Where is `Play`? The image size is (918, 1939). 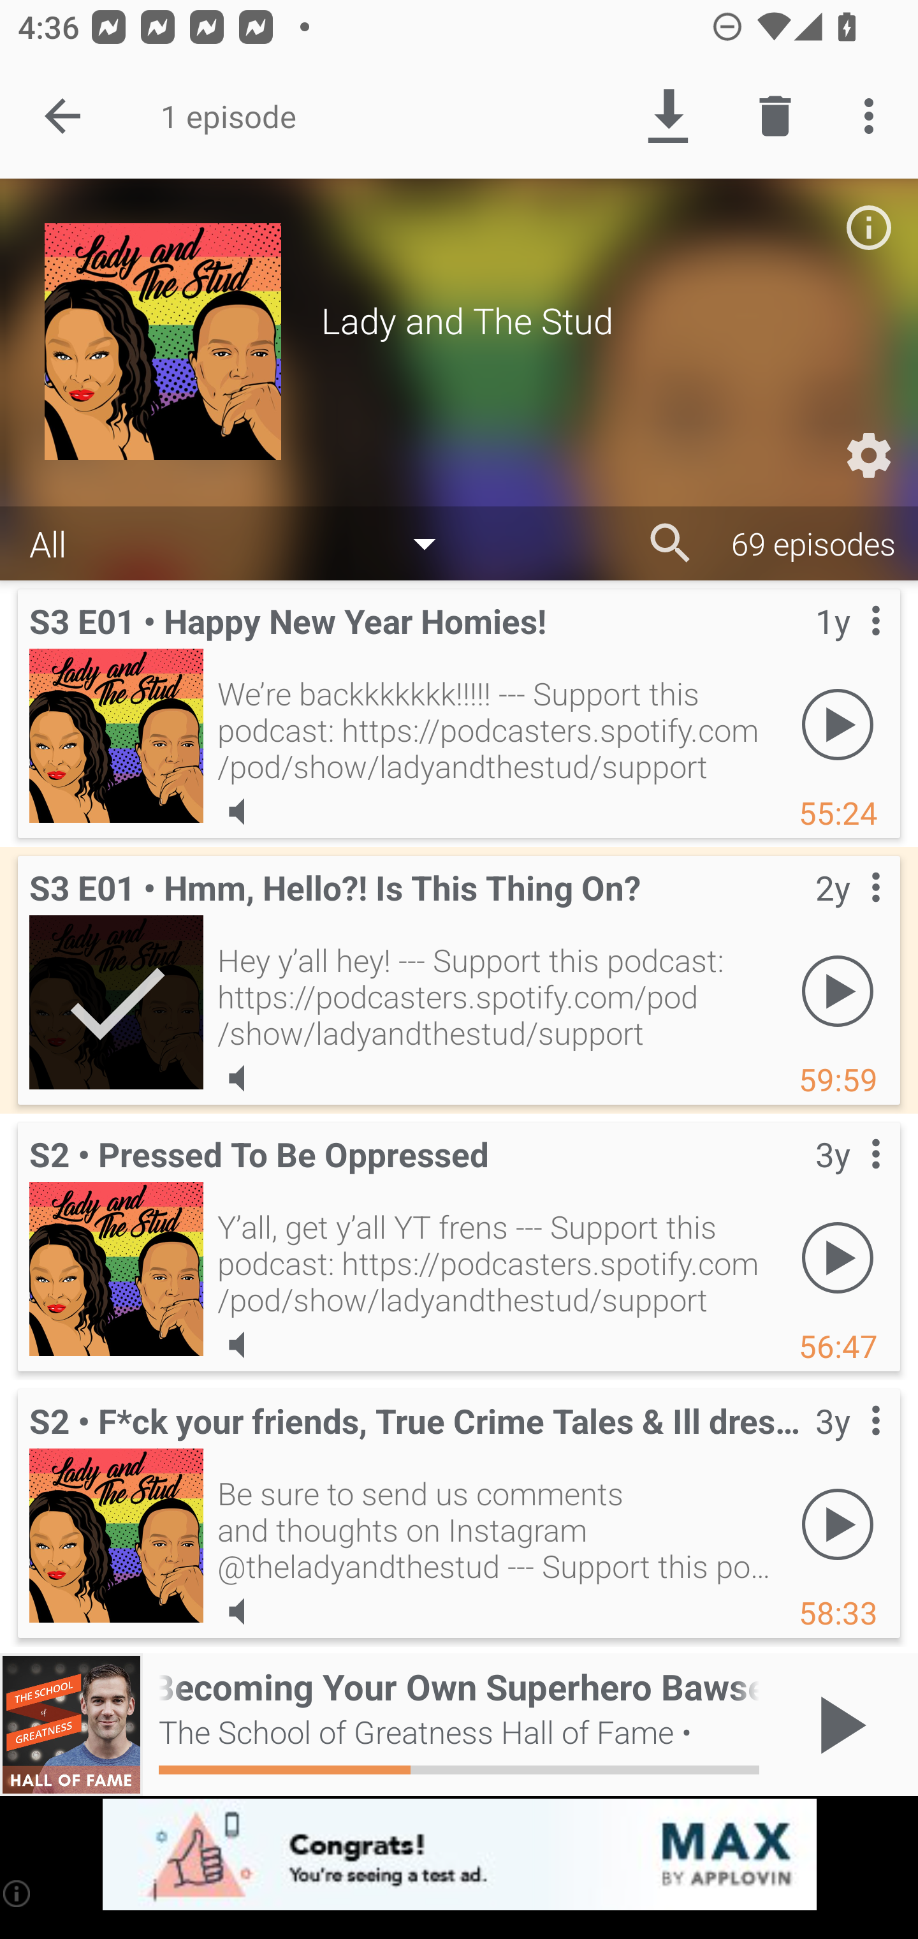
Play is located at coordinates (838, 724).